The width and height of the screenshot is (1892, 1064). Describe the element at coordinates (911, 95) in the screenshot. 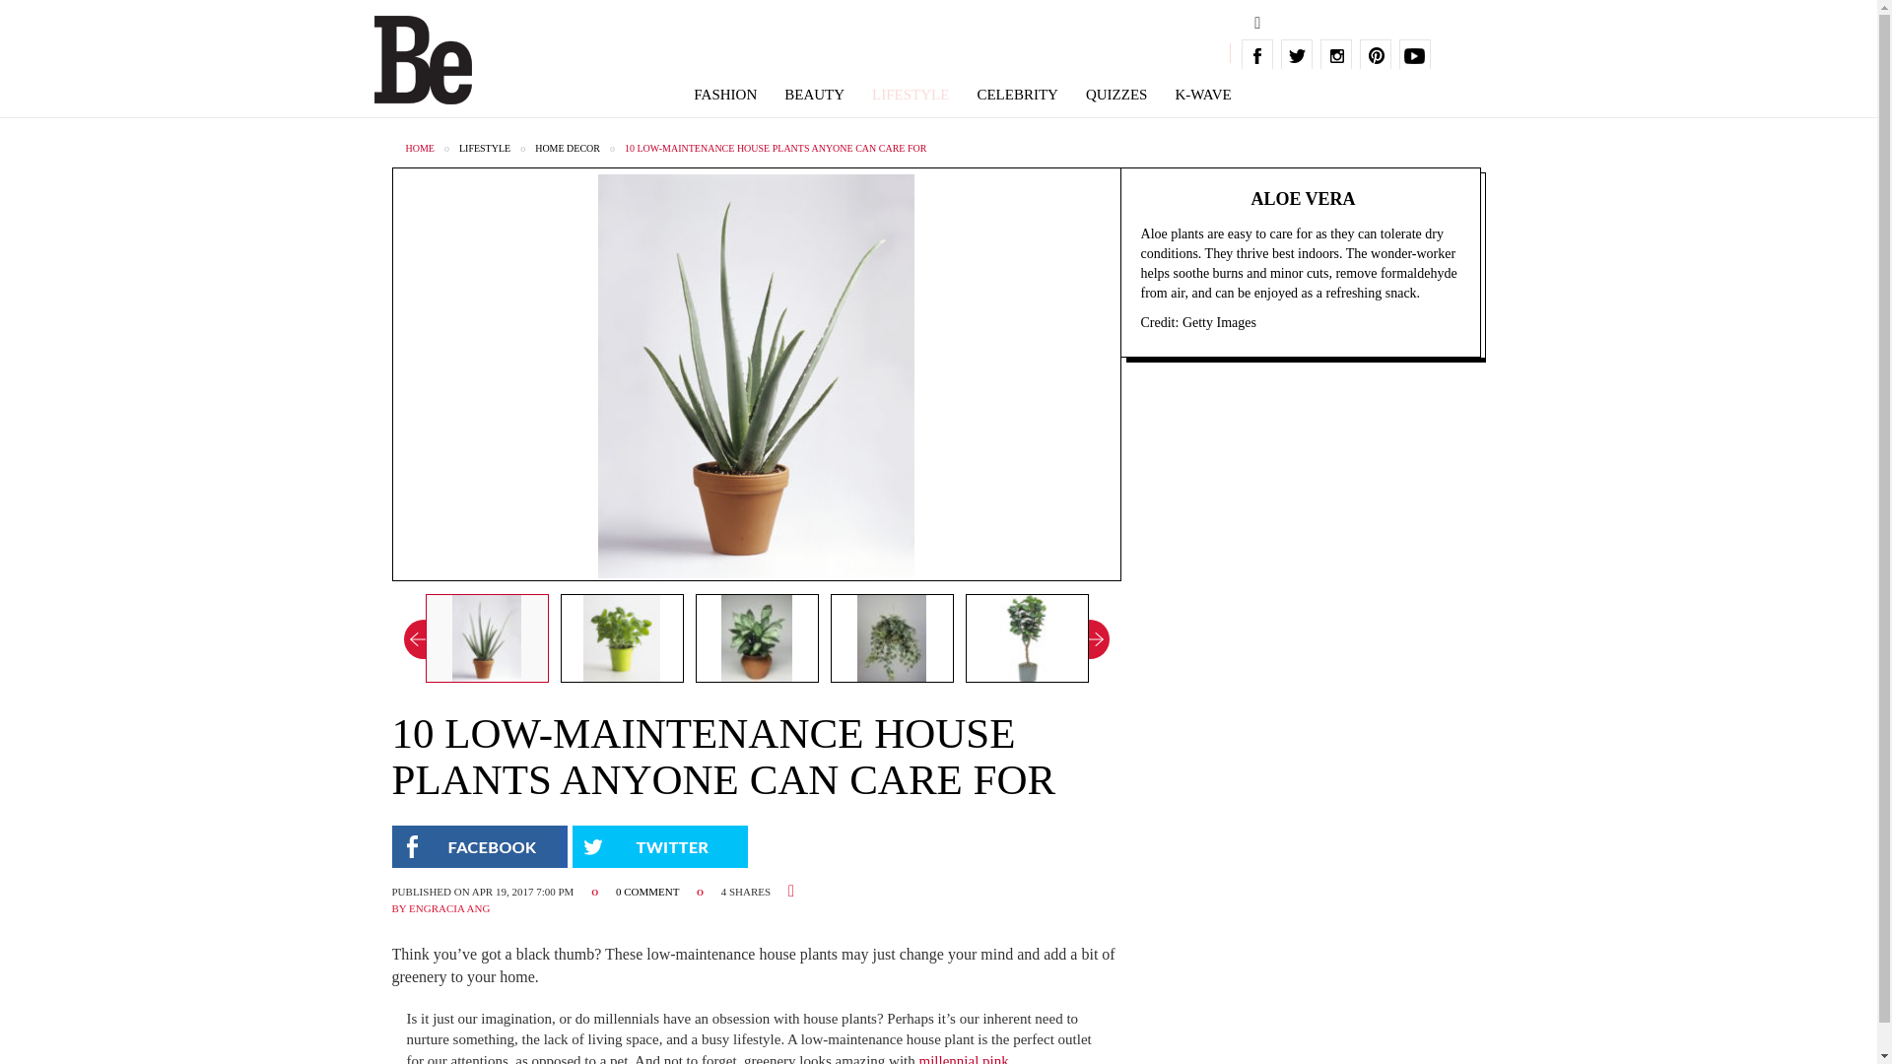

I see `LIFESTYLE` at that location.